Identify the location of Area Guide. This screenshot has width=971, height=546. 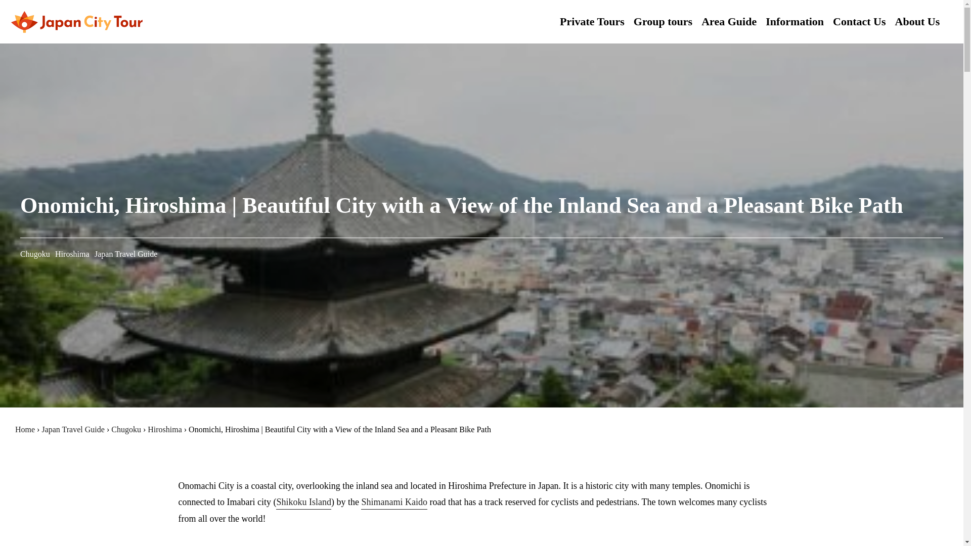
(728, 21).